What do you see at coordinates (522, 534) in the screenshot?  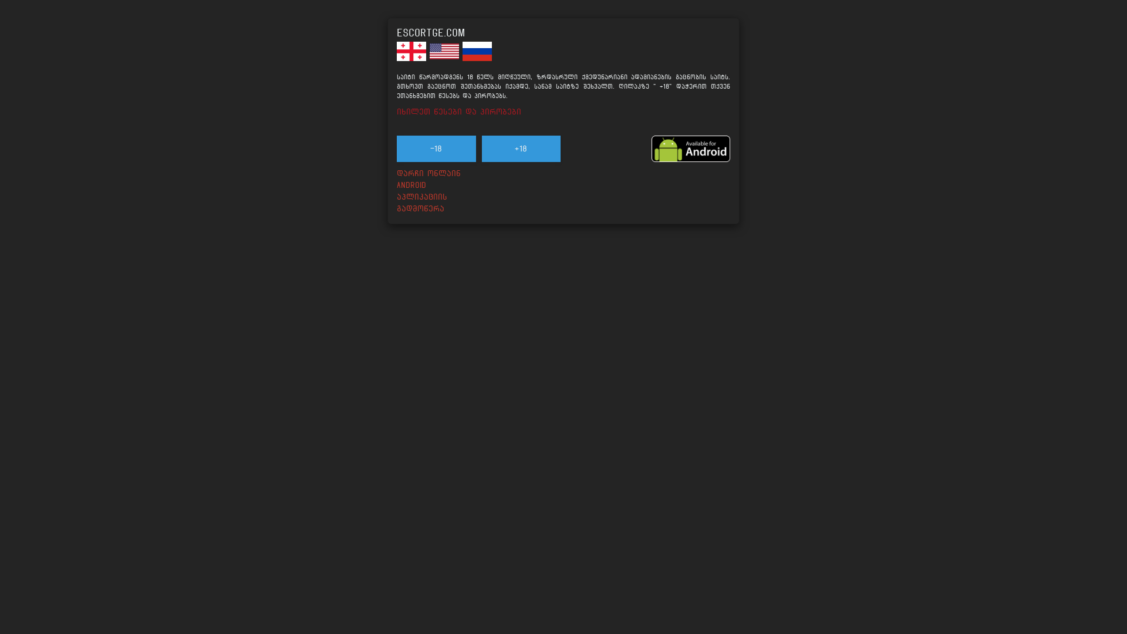 I see `Nigar` at bounding box center [522, 534].